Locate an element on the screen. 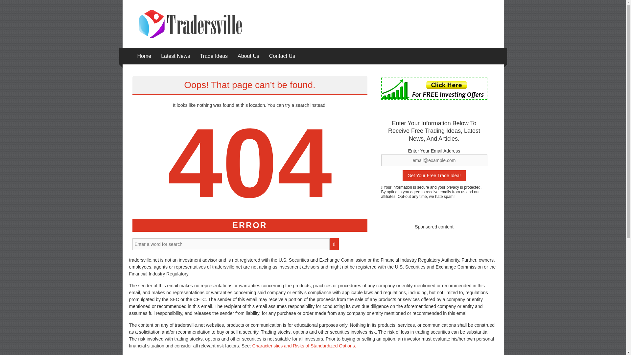  About Us is located at coordinates (248, 56).